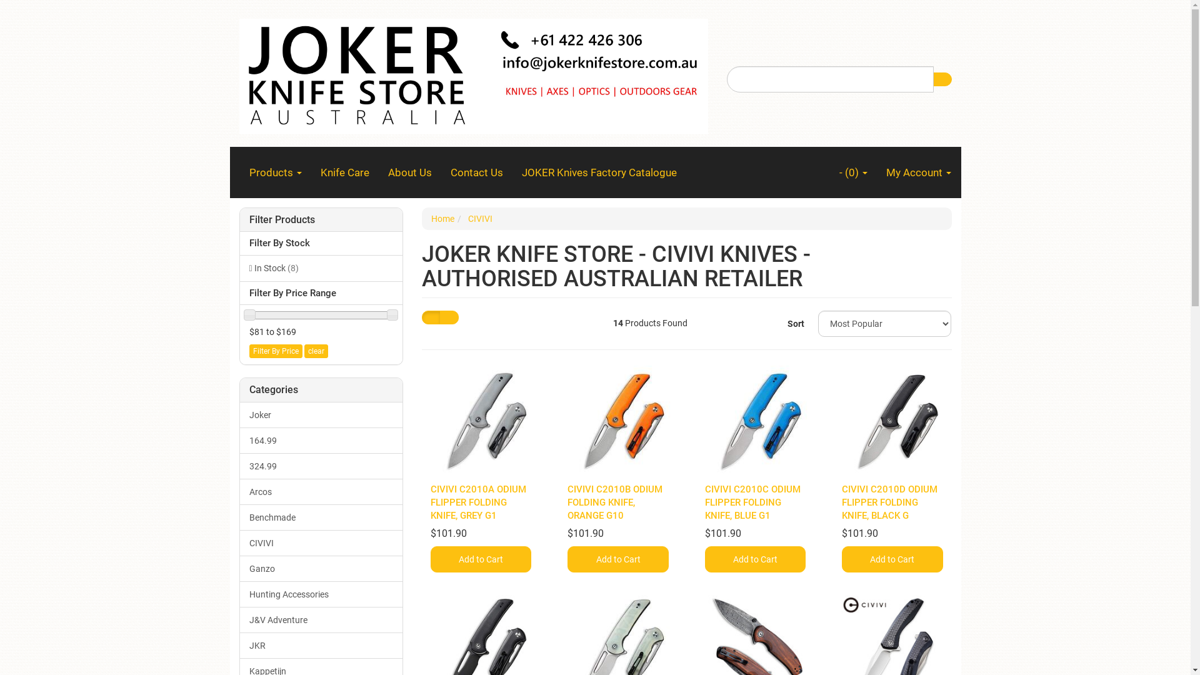 The width and height of the screenshot is (1200, 675). Describe the element at coordinates (321, 542) in the screenshot. I see `CIVIVI` at that location.